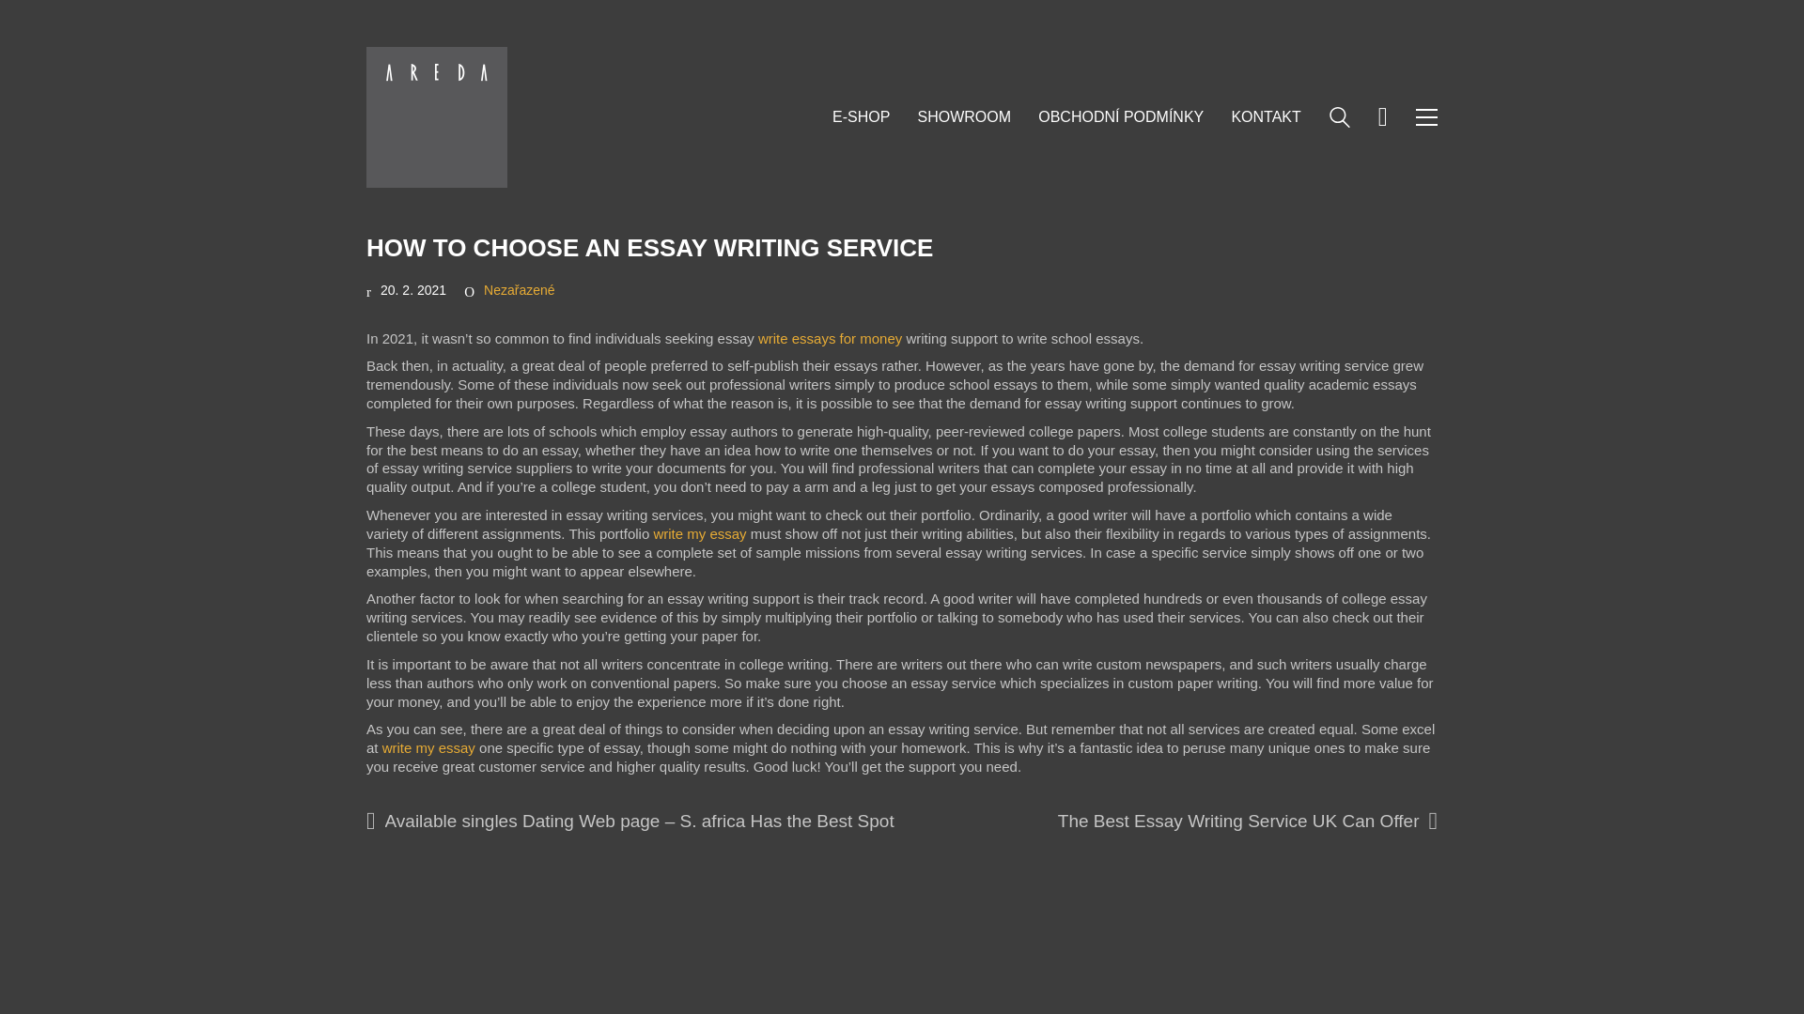 This screenshot has width=1804, height=1014. What do you see at coordinates (963, 116) in the screenshot?
I see `SHOWROOM` at bounding box center [963, 116].